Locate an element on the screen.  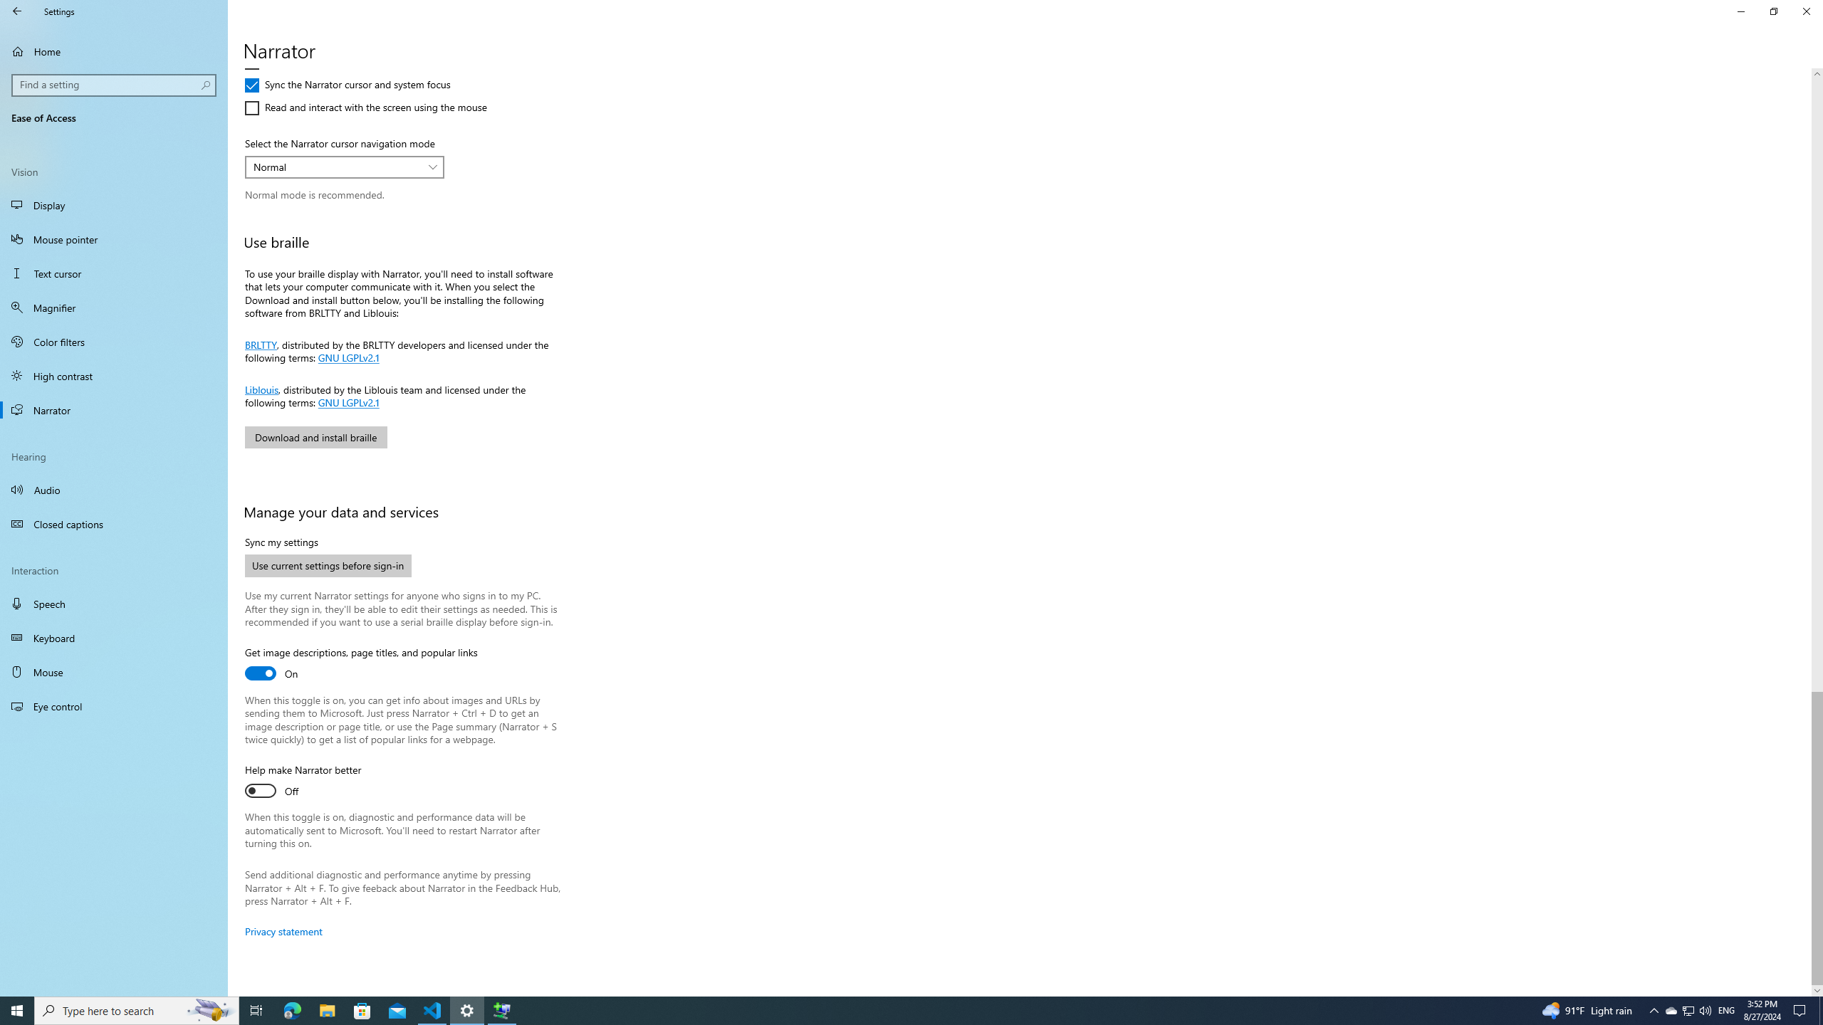
Running applications is located at coordinates (884, 1011).